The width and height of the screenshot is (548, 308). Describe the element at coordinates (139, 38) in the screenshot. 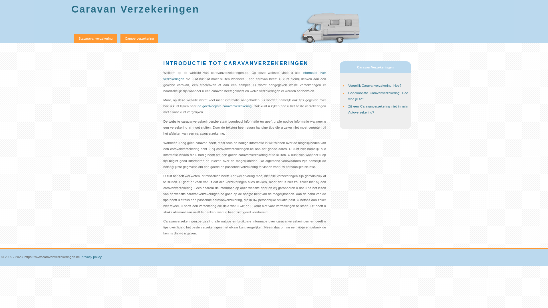

I see `Camperverzekering` at that location.